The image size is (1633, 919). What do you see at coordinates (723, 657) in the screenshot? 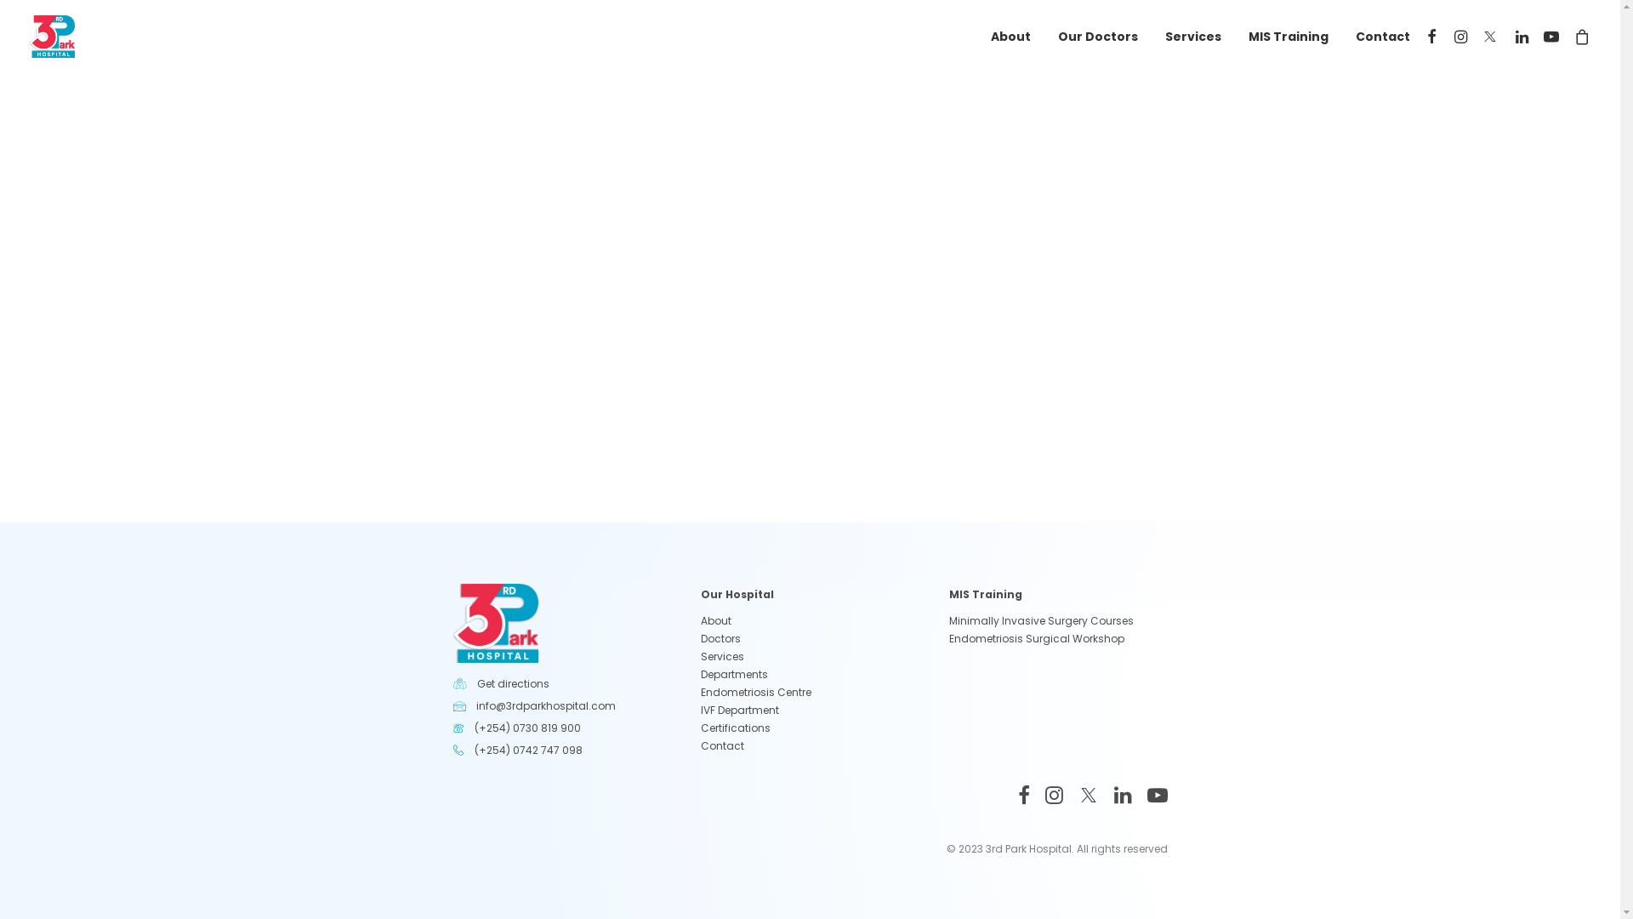
I see `Services` at bounding box center [723, 657].